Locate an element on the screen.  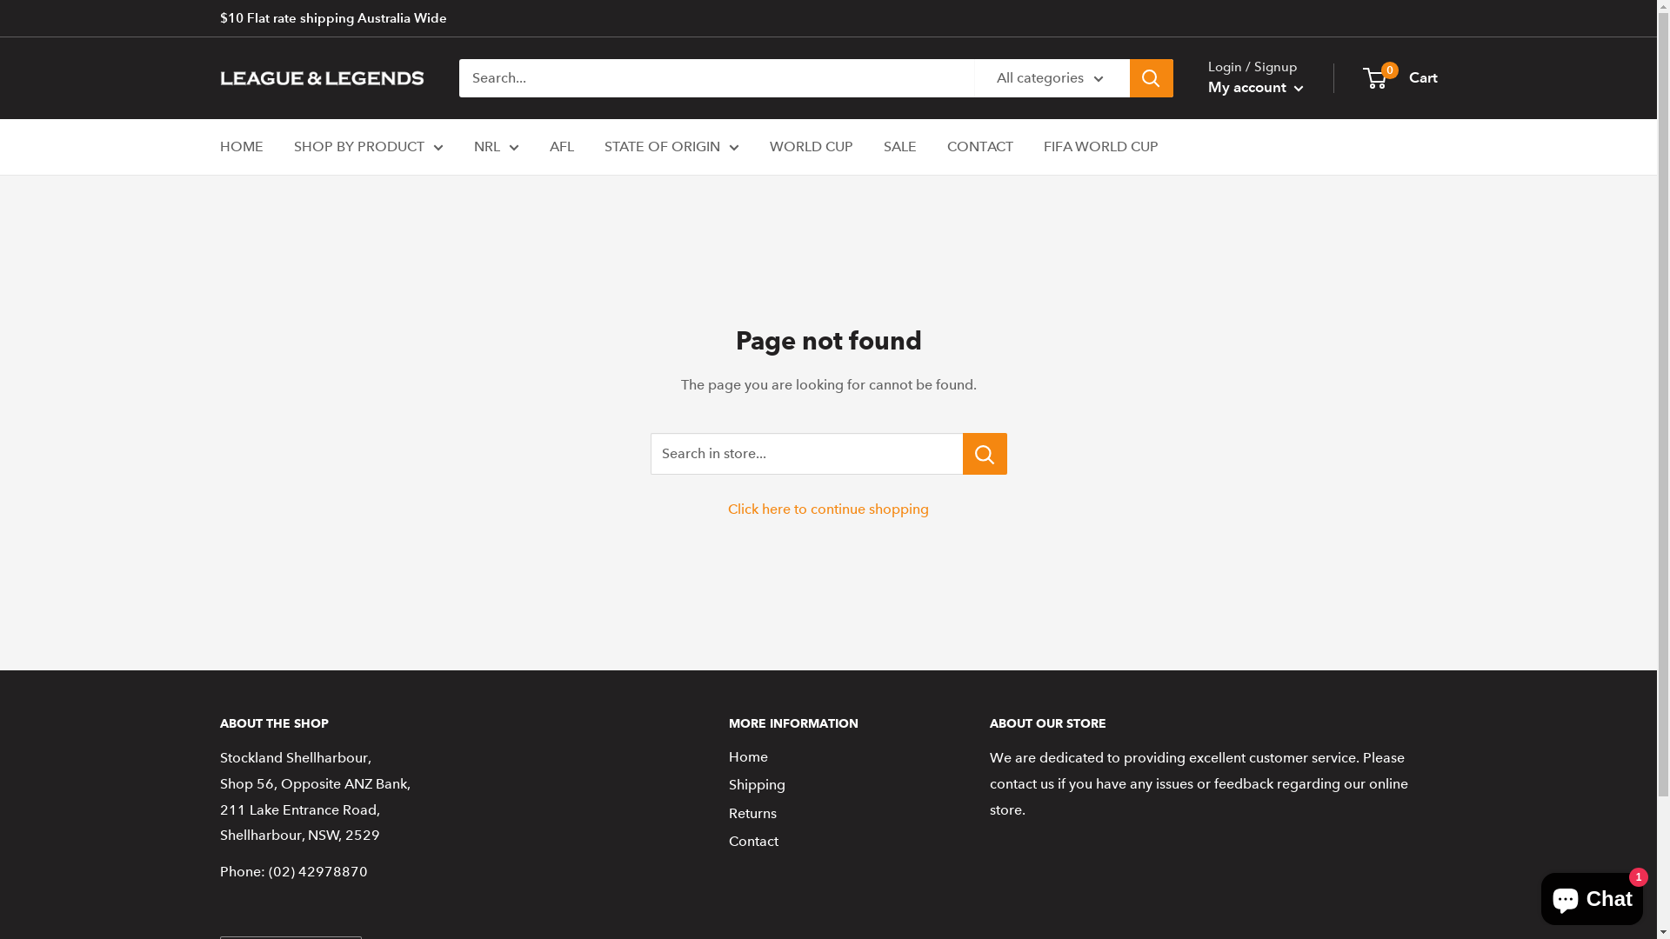
Contact is located at coordinates (829, 842).